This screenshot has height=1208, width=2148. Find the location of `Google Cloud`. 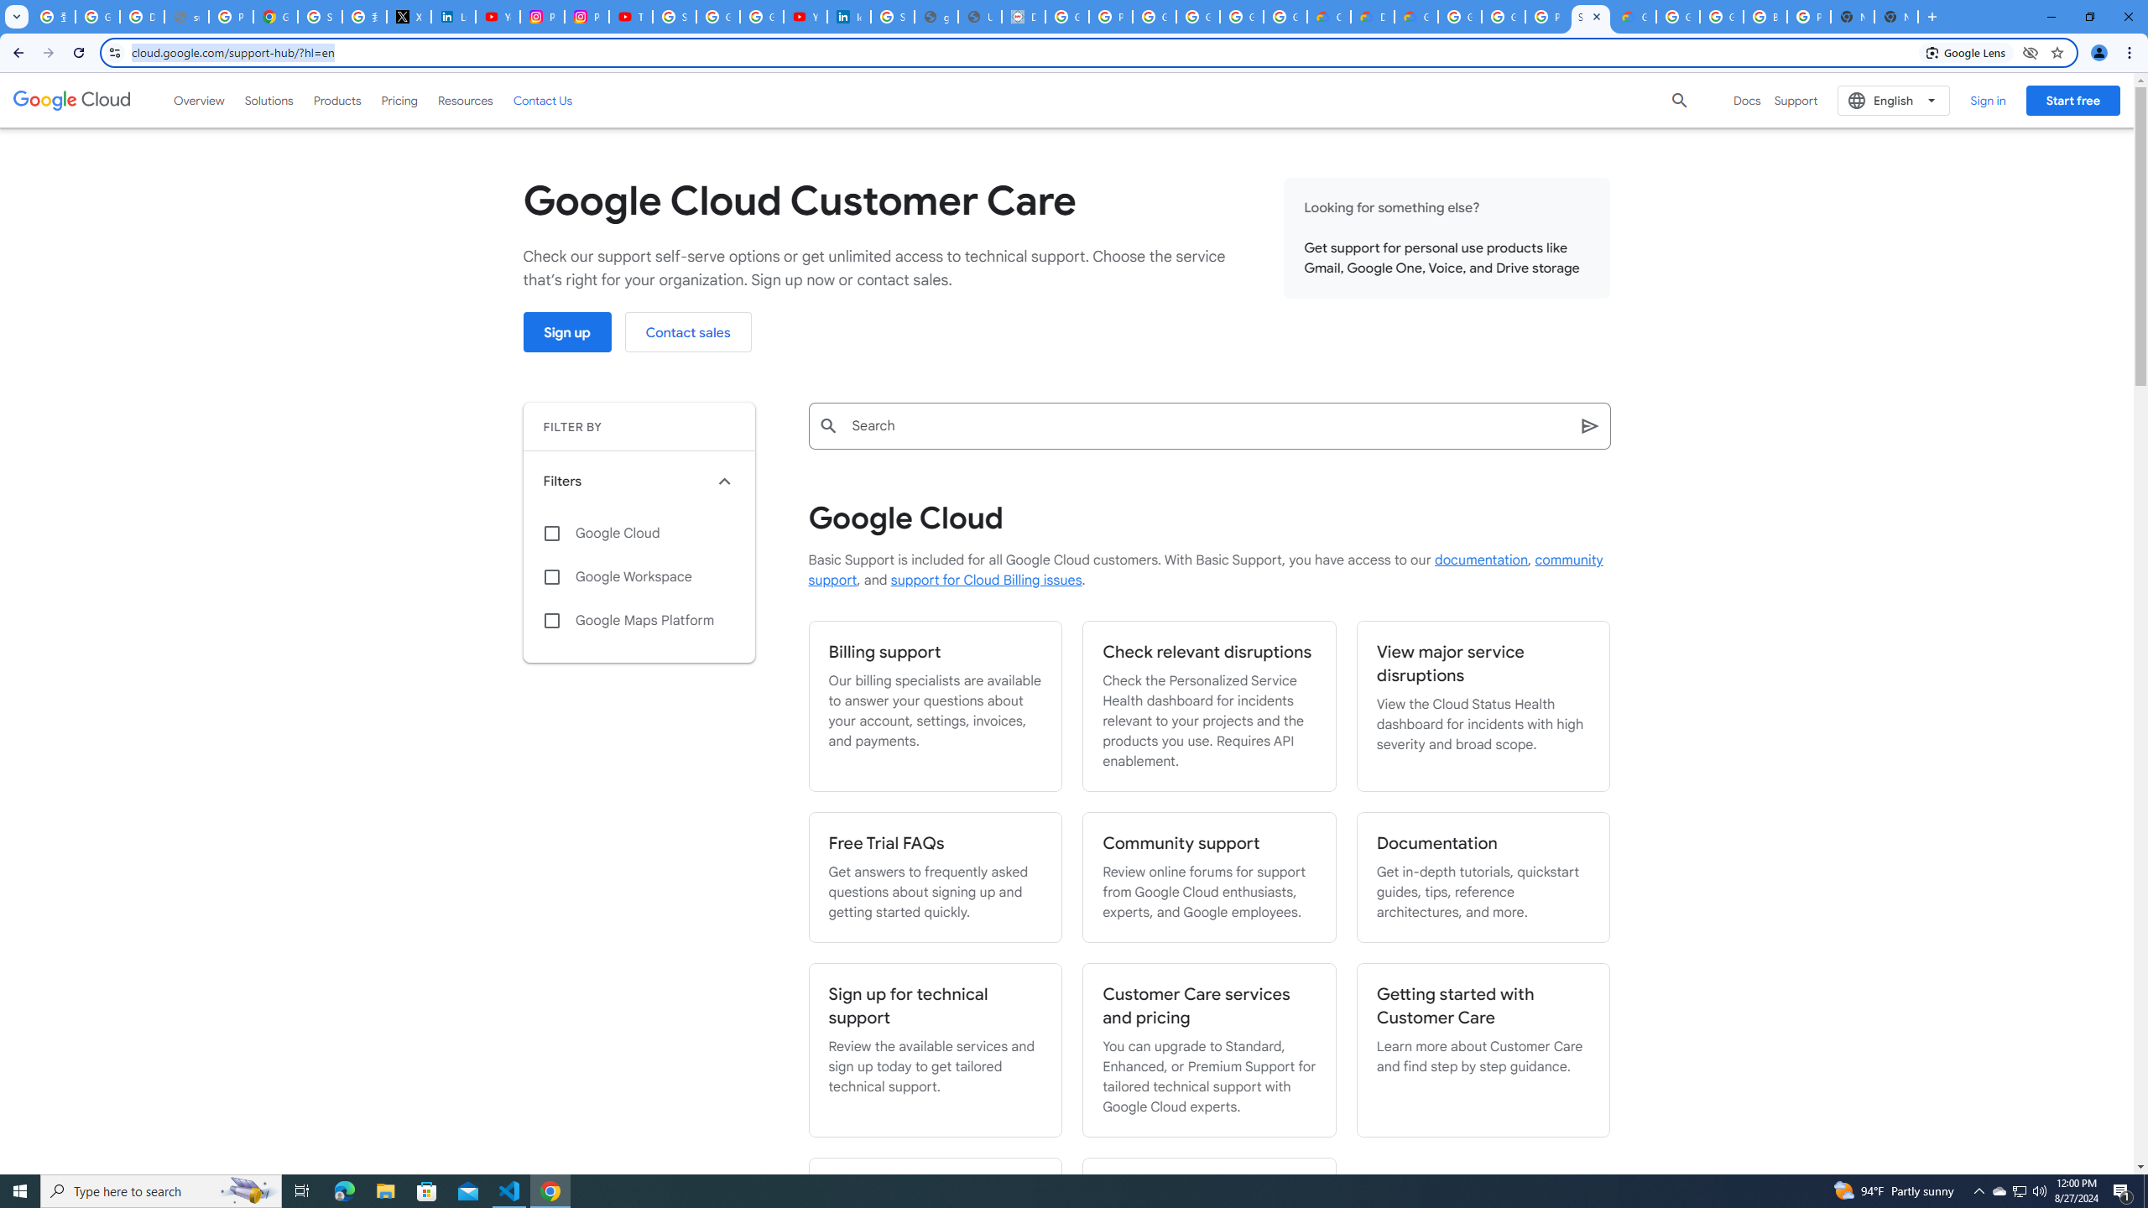

Google Cloud is located at coordinates (639, 534).